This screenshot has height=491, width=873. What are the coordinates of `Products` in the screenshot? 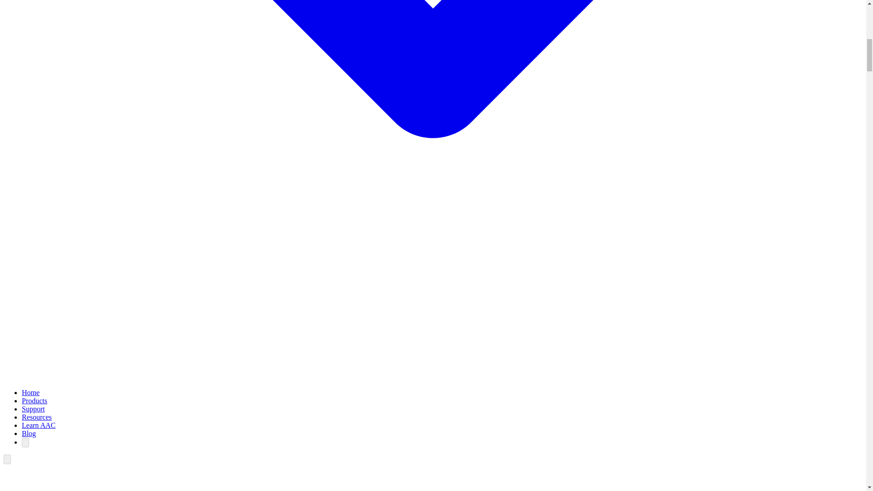 It's located at (35, 400).